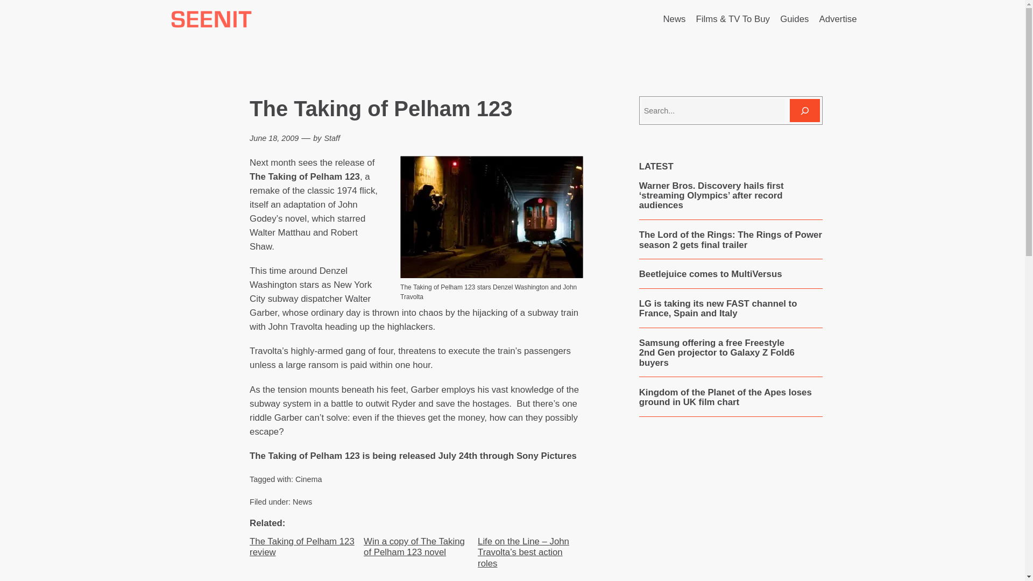  What do you see at coordinates (331, 138) in the screenshot?
I see `Staff` at bounding box center [331, 138].